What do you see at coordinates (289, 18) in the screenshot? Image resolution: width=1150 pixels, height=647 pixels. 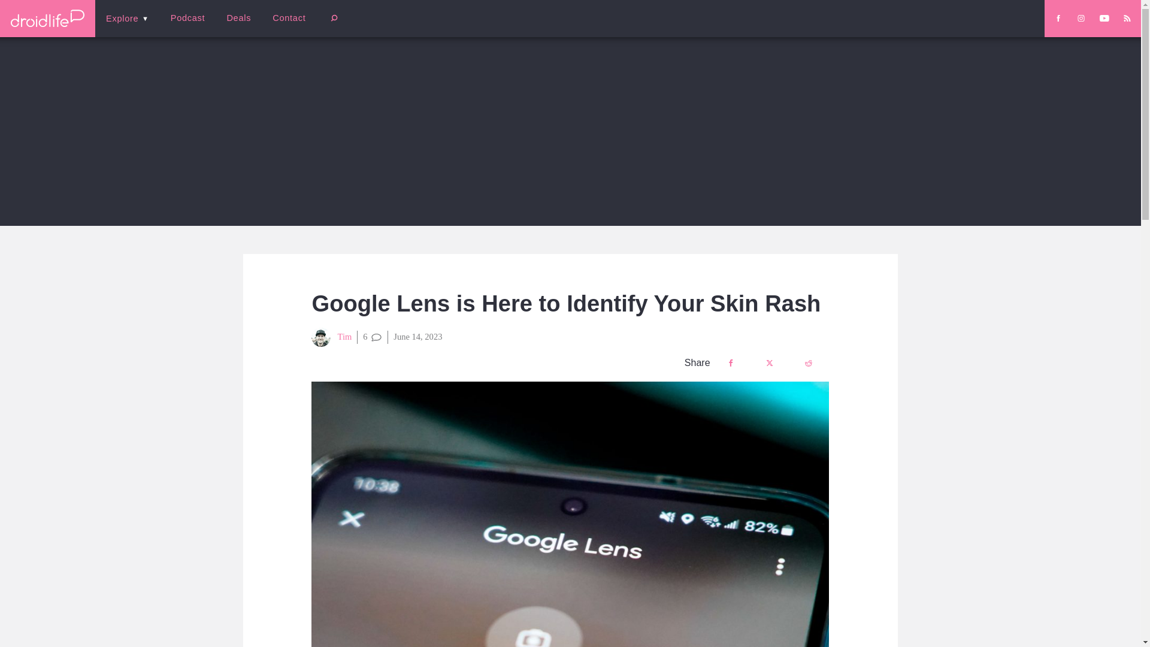 I see `Contact` at bounding box center [289, 18].